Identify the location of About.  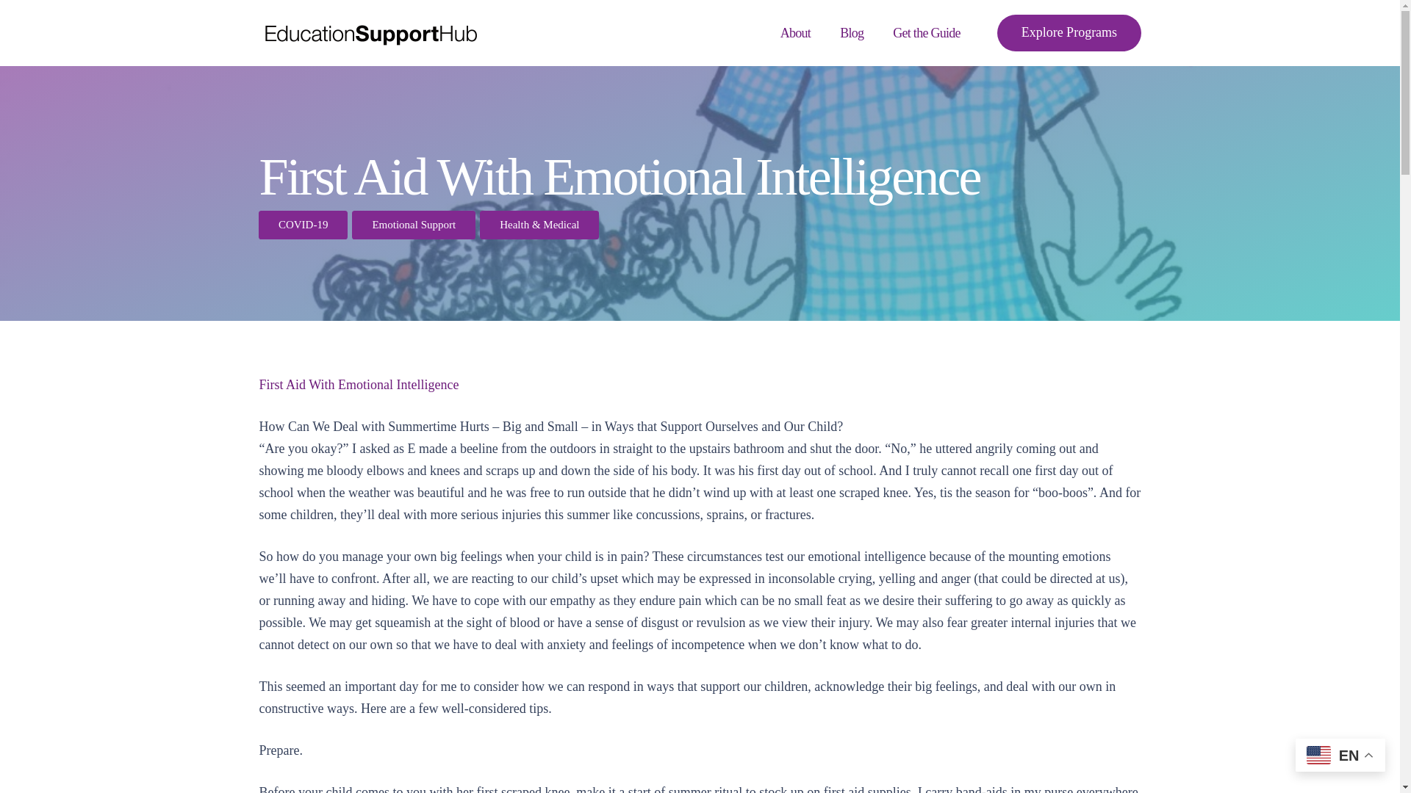
(795, 32).